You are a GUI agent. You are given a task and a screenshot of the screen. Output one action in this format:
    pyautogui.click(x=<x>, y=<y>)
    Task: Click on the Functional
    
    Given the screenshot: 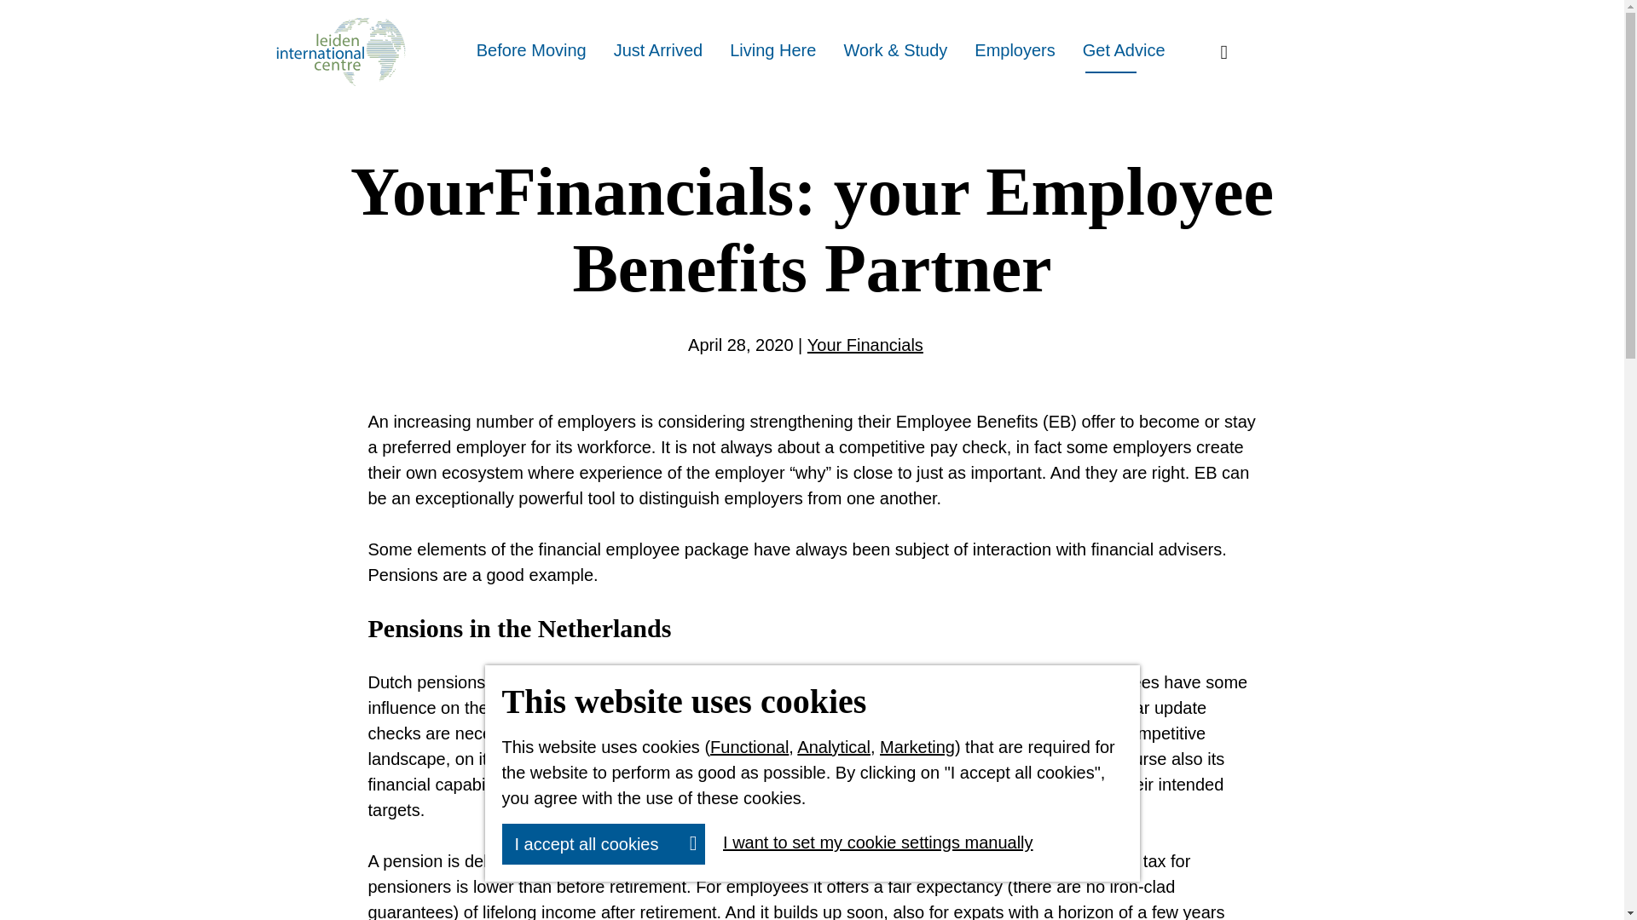 What is the action you would take?
    pyautogui.click(x=749, y=746)
    